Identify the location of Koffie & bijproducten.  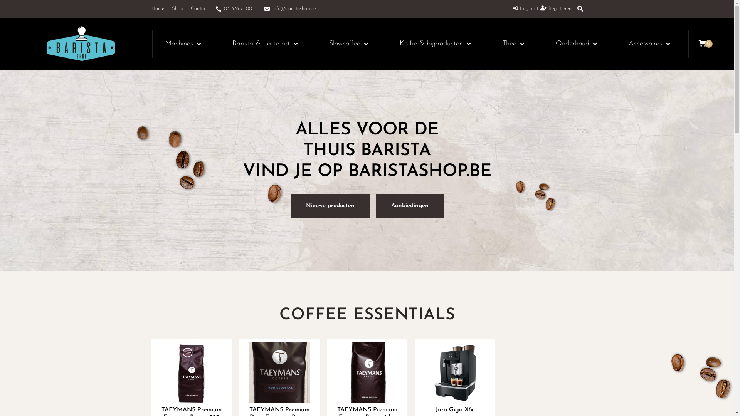
(438, 44).